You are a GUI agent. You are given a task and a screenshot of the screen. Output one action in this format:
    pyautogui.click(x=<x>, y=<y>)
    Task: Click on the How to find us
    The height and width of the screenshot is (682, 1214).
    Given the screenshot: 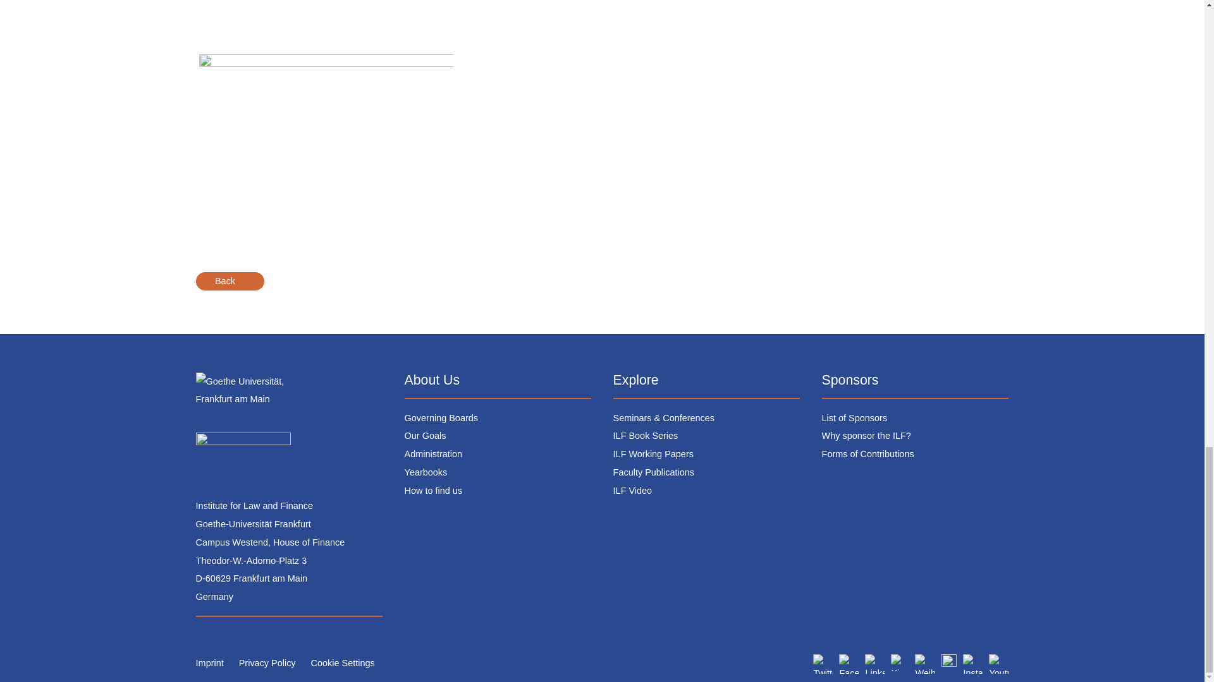 What is the action you would take?
    pyautogui.click(x=433, y=490)
    